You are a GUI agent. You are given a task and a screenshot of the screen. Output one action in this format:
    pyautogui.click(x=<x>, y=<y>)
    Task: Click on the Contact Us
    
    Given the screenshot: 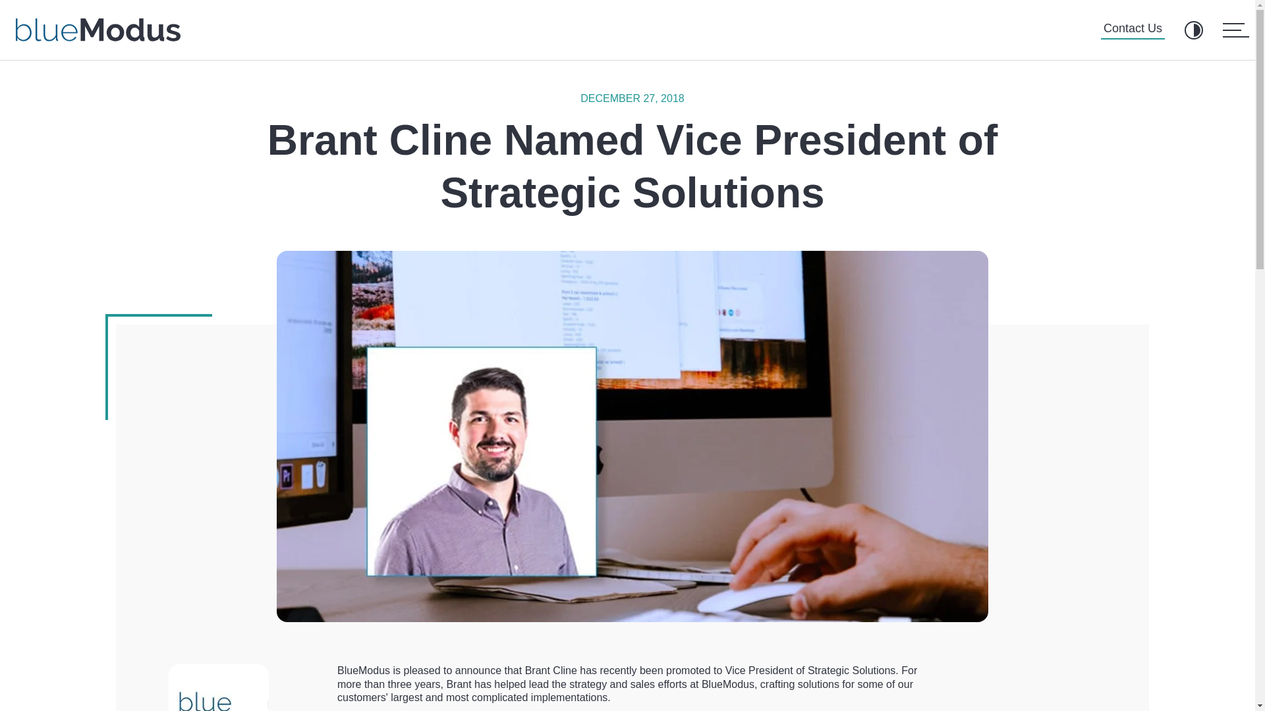 What is the action you would take?
    pyautogui.click(x=1133, y=30)
    